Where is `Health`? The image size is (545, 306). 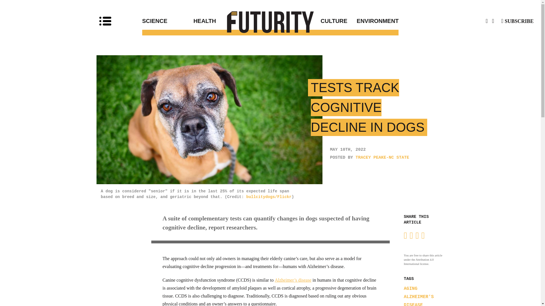
Health is located at coordinates (232, 21).